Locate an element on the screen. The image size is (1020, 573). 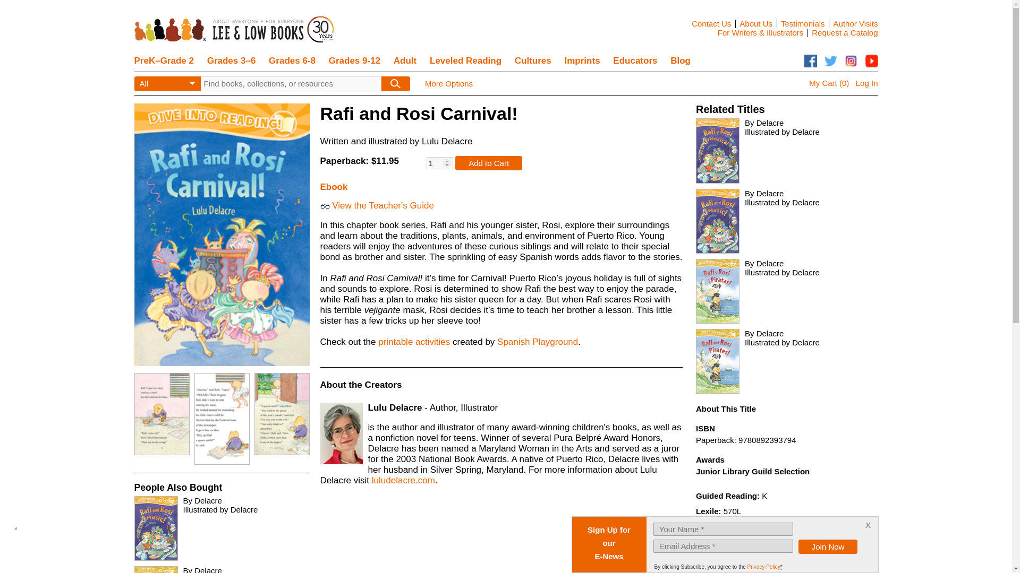
Contact Us is located at coordinates (711, 23).